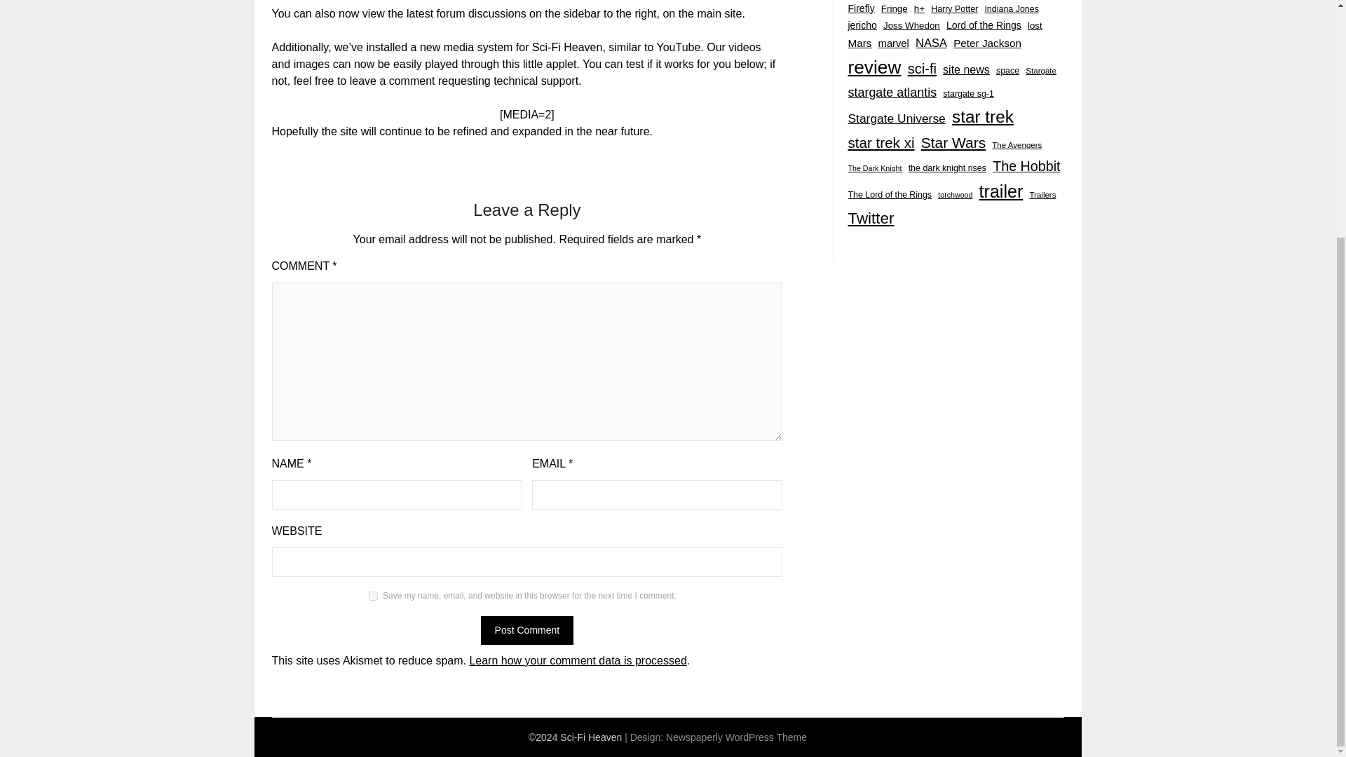 This screenshot has height=757, width=1346. I want to click on marvel, so click(894, 43).